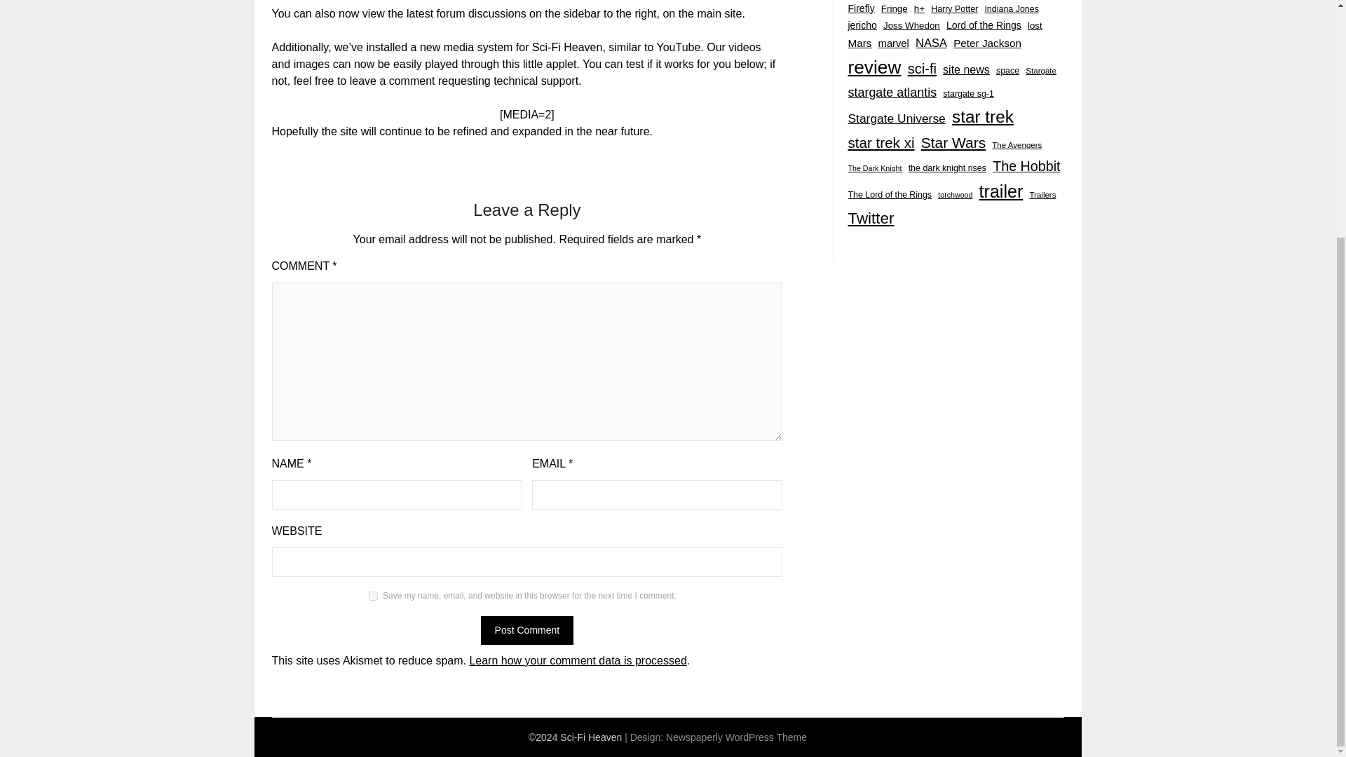 This screenshot has height=757, width=1346. I want to click on marvel, so click(894, 43).